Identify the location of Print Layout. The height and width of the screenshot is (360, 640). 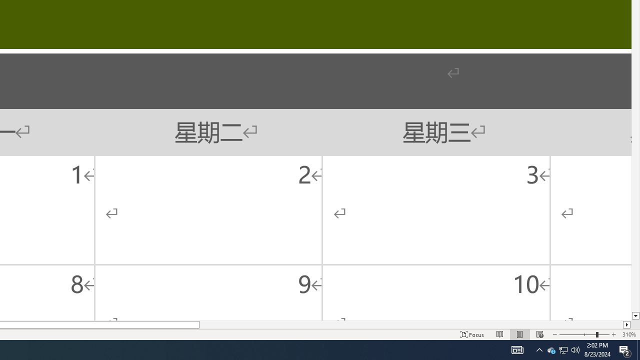
(520, 334).